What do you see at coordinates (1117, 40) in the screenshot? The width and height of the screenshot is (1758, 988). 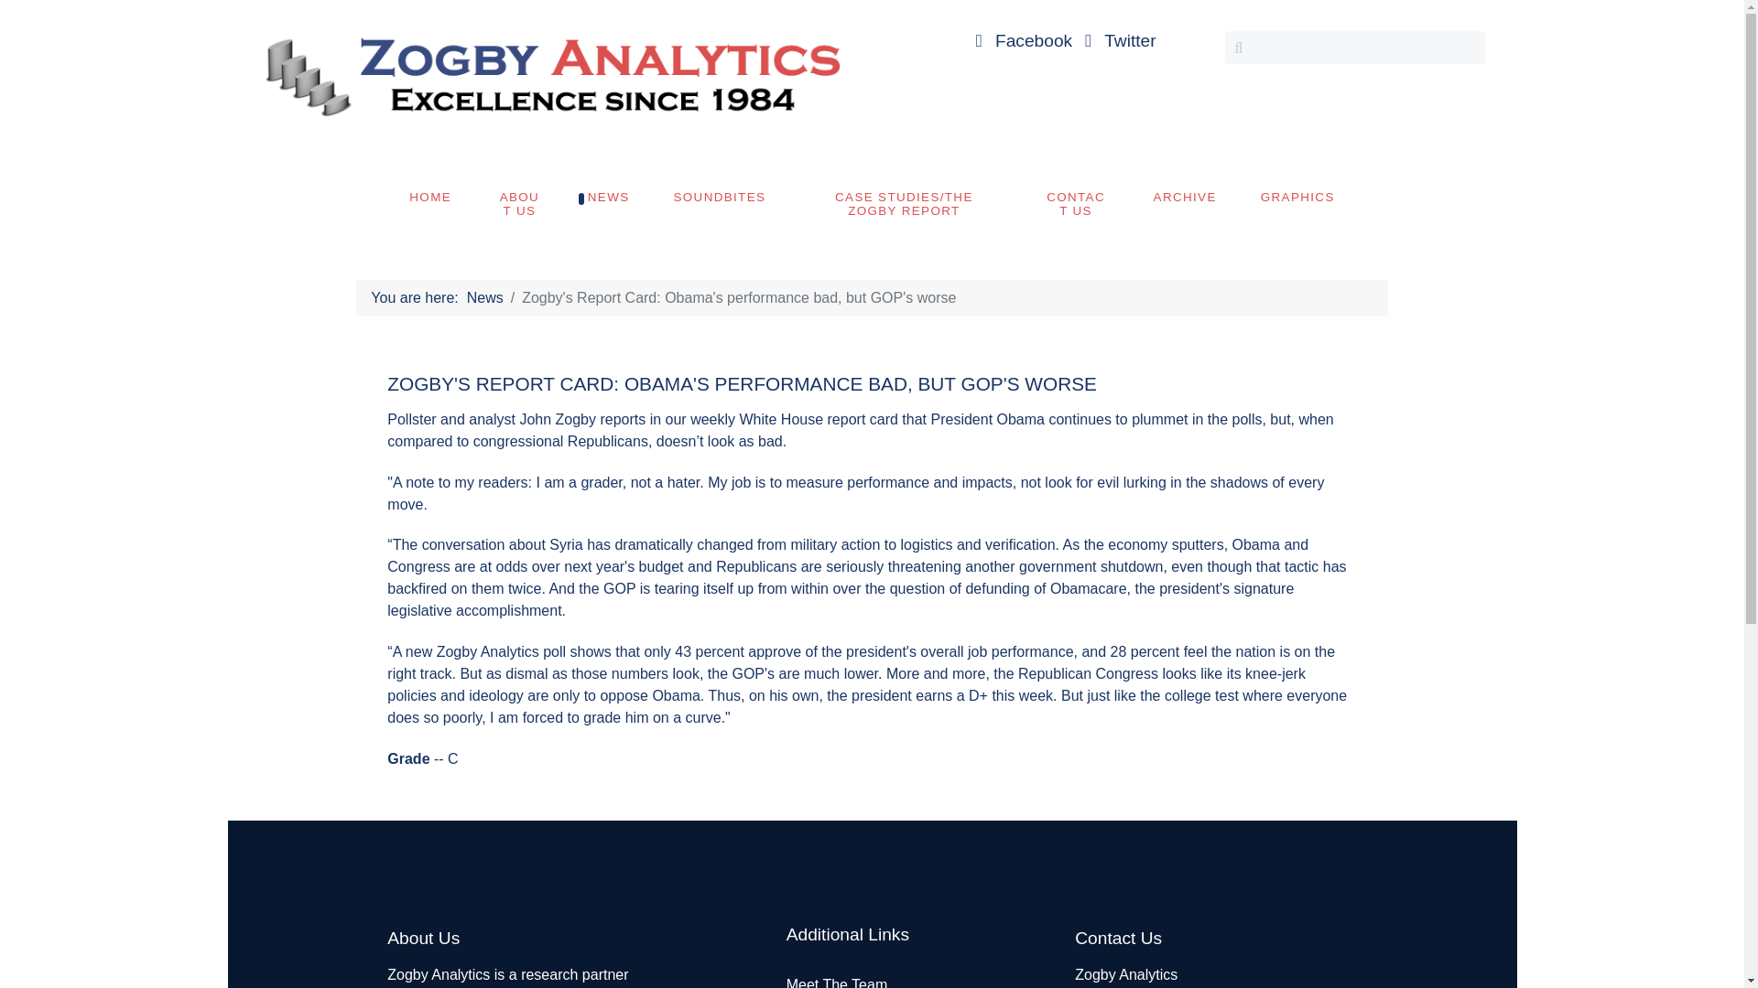 I see `Twitter` at bounding box center [1117, 40].